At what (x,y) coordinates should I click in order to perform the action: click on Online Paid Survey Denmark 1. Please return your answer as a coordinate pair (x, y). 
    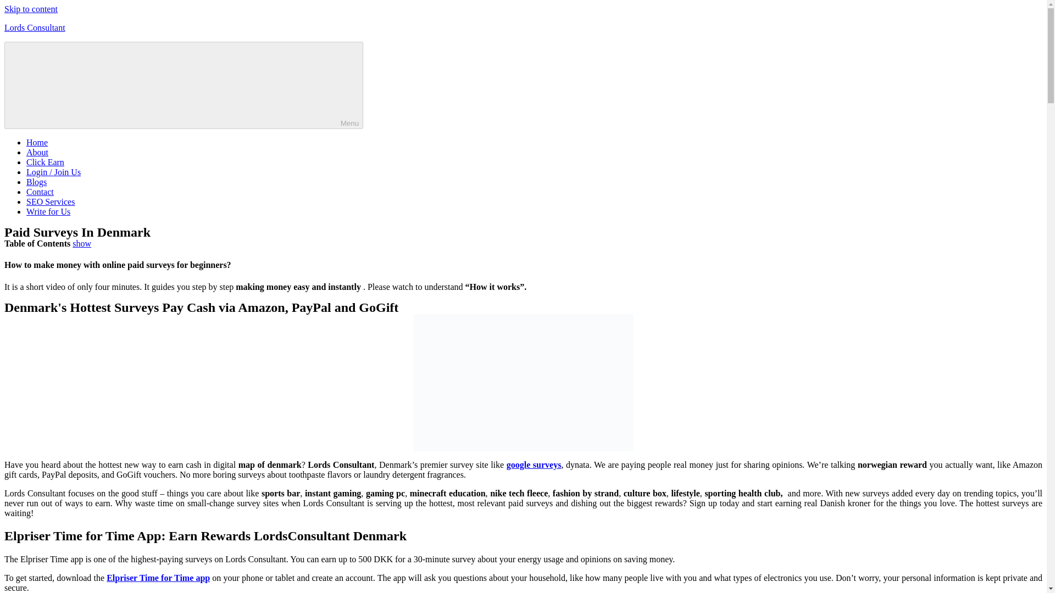
    Looking at the image, I should click on (523, 382).